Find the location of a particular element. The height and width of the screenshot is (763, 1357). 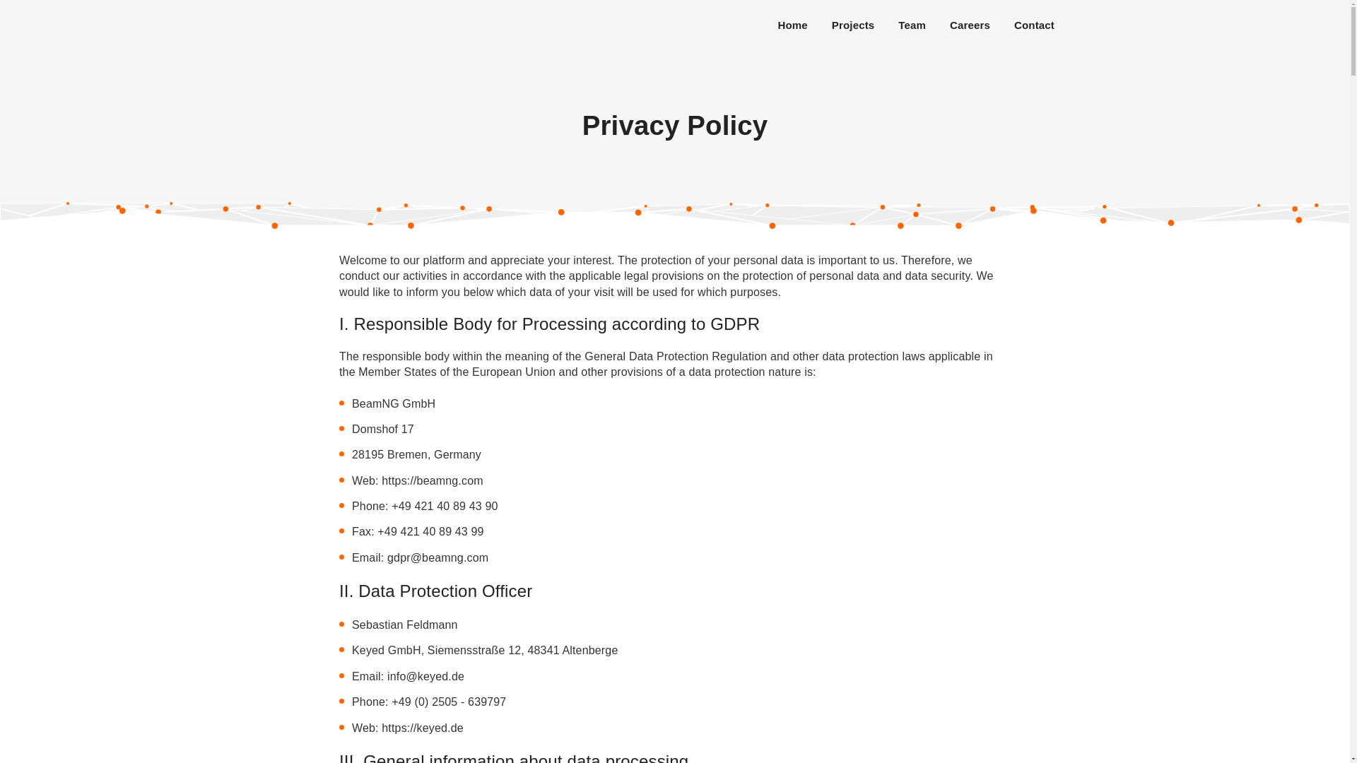

Contact is located at coordinates (1035, 25).